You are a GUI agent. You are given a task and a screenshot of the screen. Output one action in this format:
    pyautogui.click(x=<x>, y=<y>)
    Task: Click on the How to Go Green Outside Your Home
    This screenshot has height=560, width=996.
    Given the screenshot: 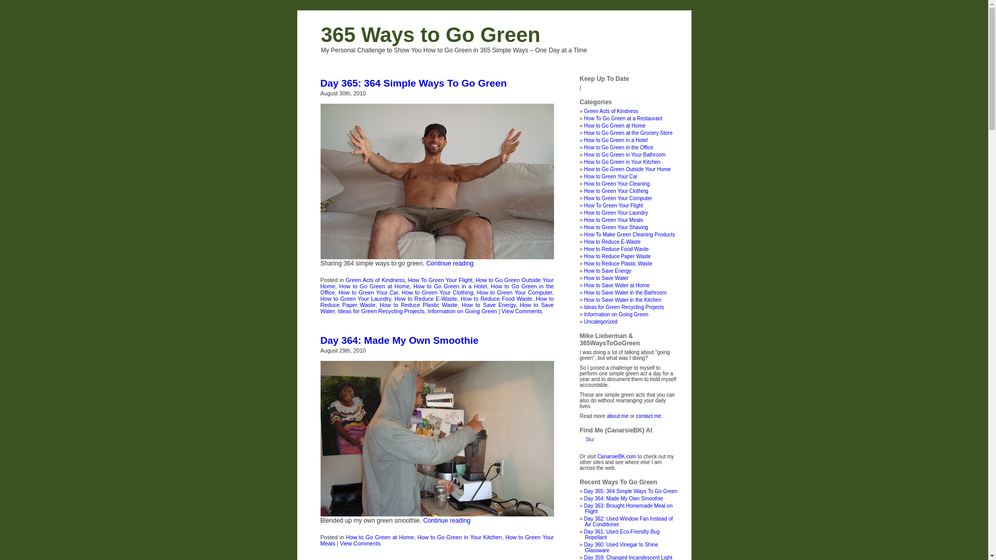 What is the action you would take?
    pyautogui.click(x=628, y=169)
    